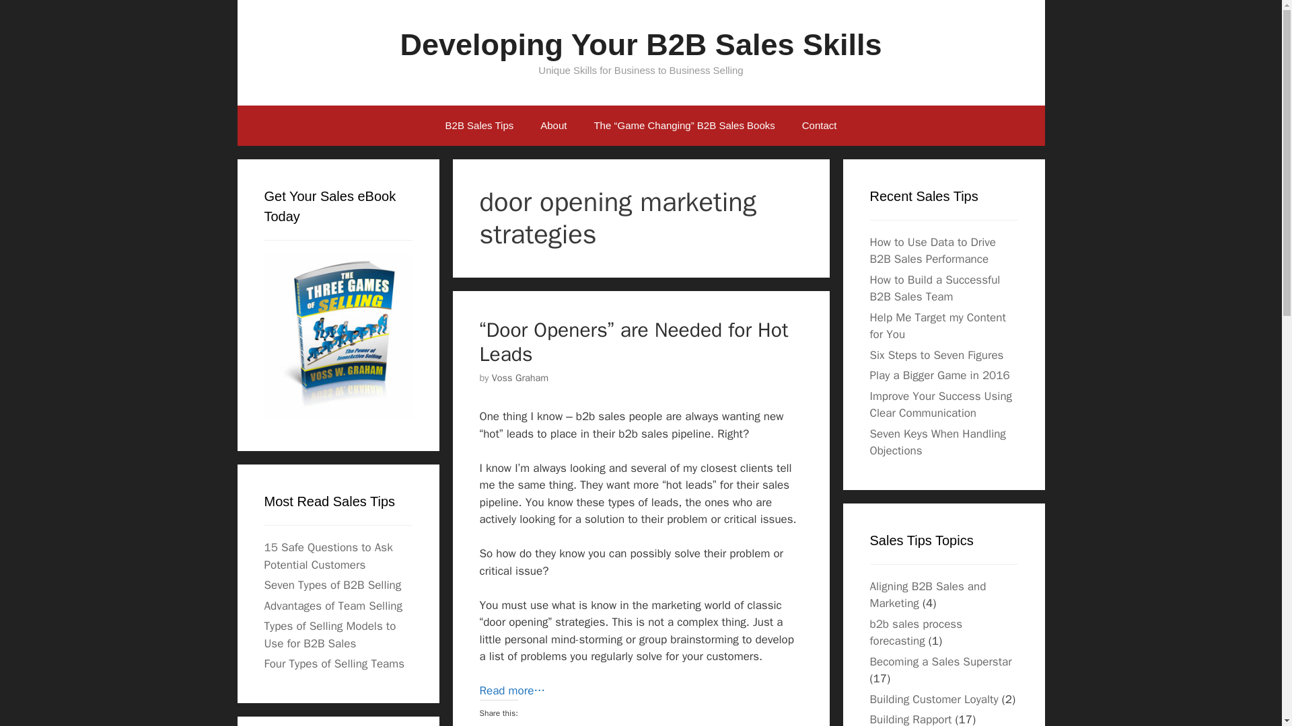 This screenshot has height=726, width=1292. What do you see at coordinates (521, 378) in the screenshot?
I see `Voss Graham` at bounding box center [521, 378].